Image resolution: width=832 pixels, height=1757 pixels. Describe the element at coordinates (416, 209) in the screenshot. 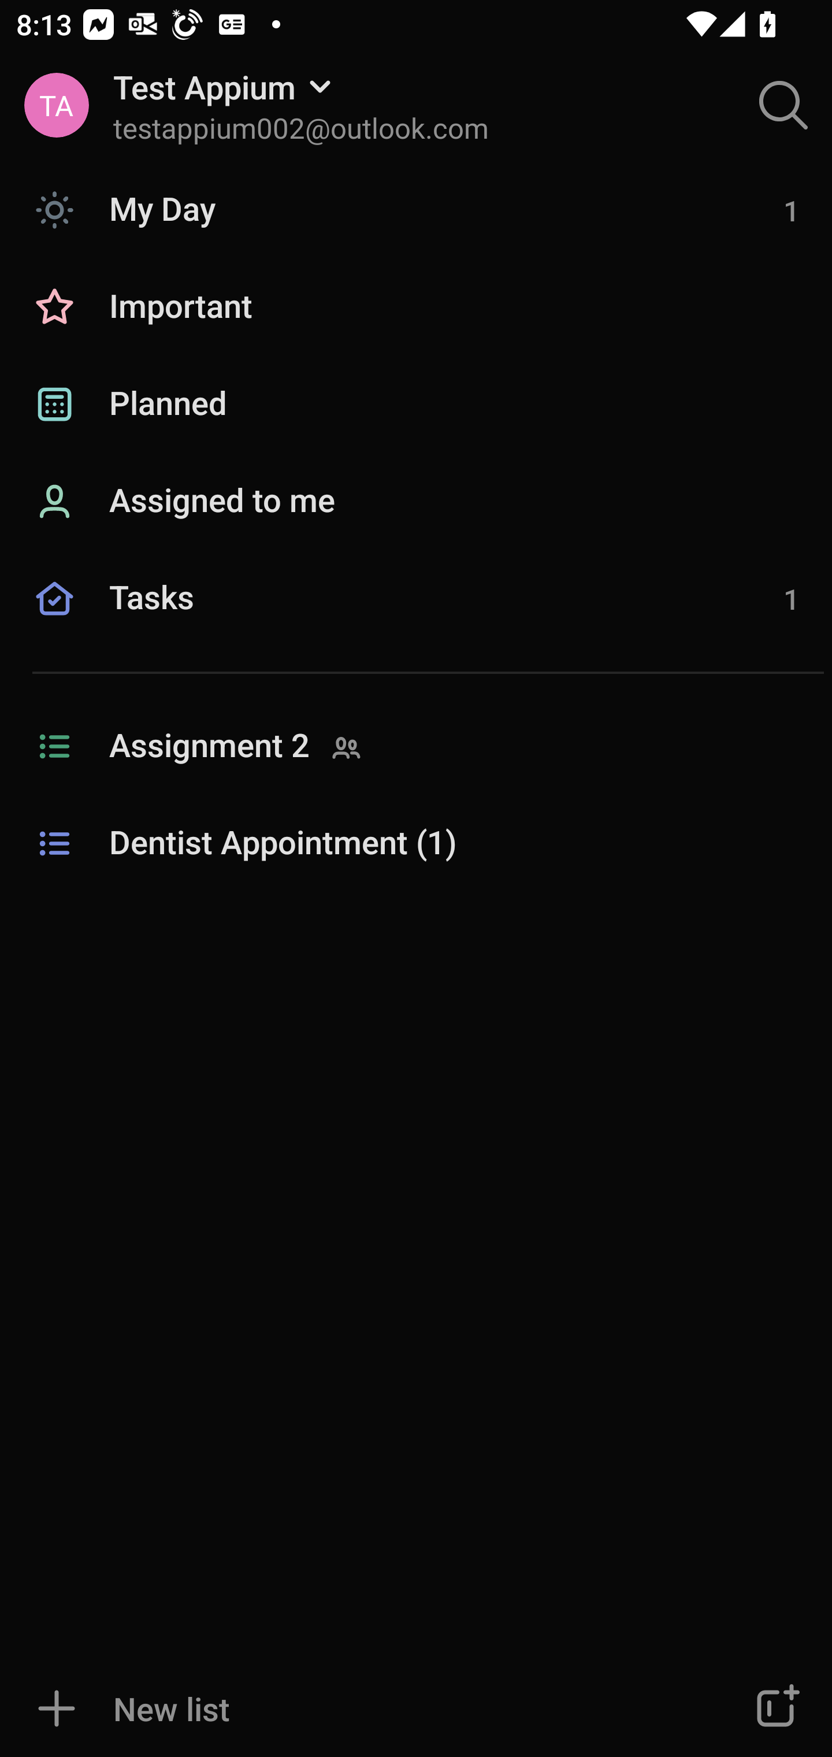

I see `My Day, 1 tasks My Day 1` at that location.